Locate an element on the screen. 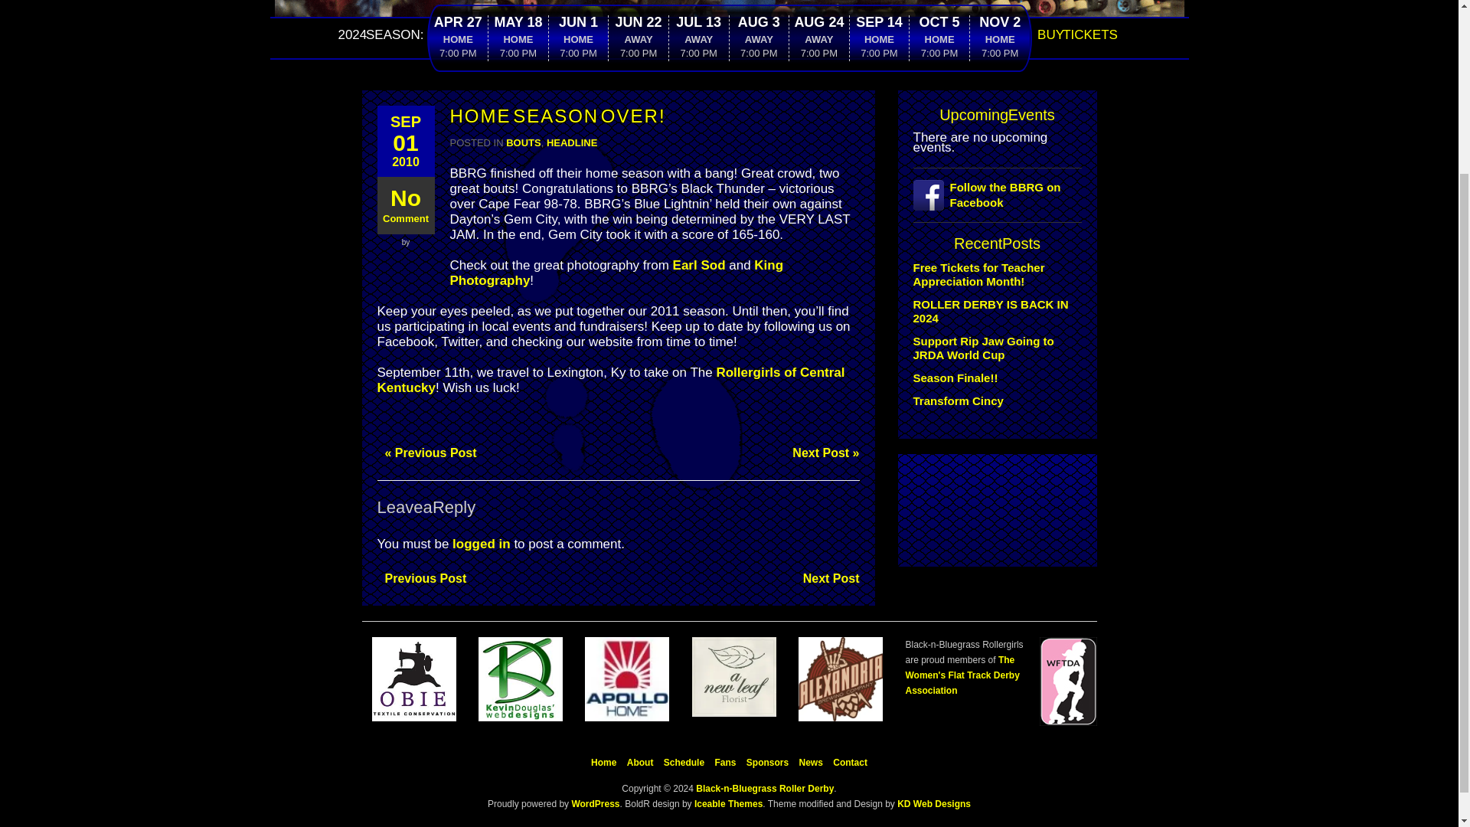 This screenshot has width=1470, height=827. HOME SEASON OVER! is located at coordinates (557, 116).